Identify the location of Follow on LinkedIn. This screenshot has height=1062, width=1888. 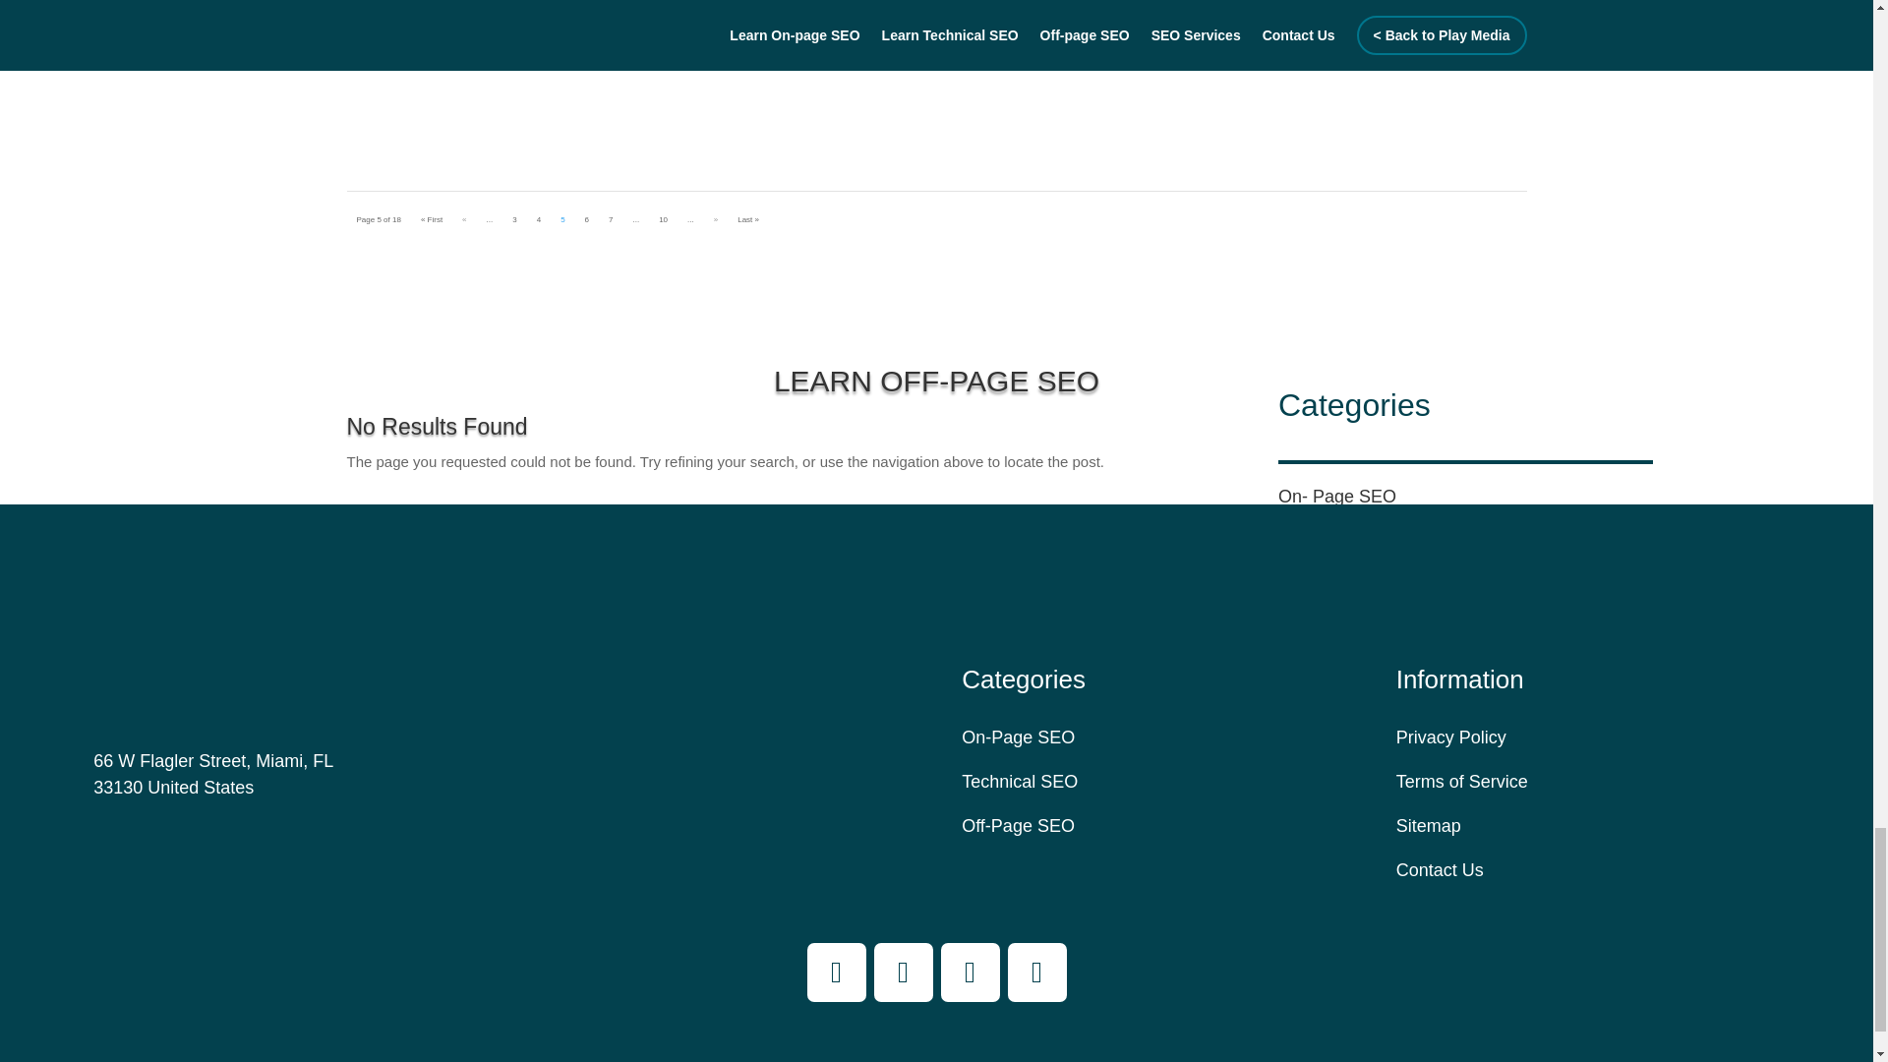
(1036, 973).